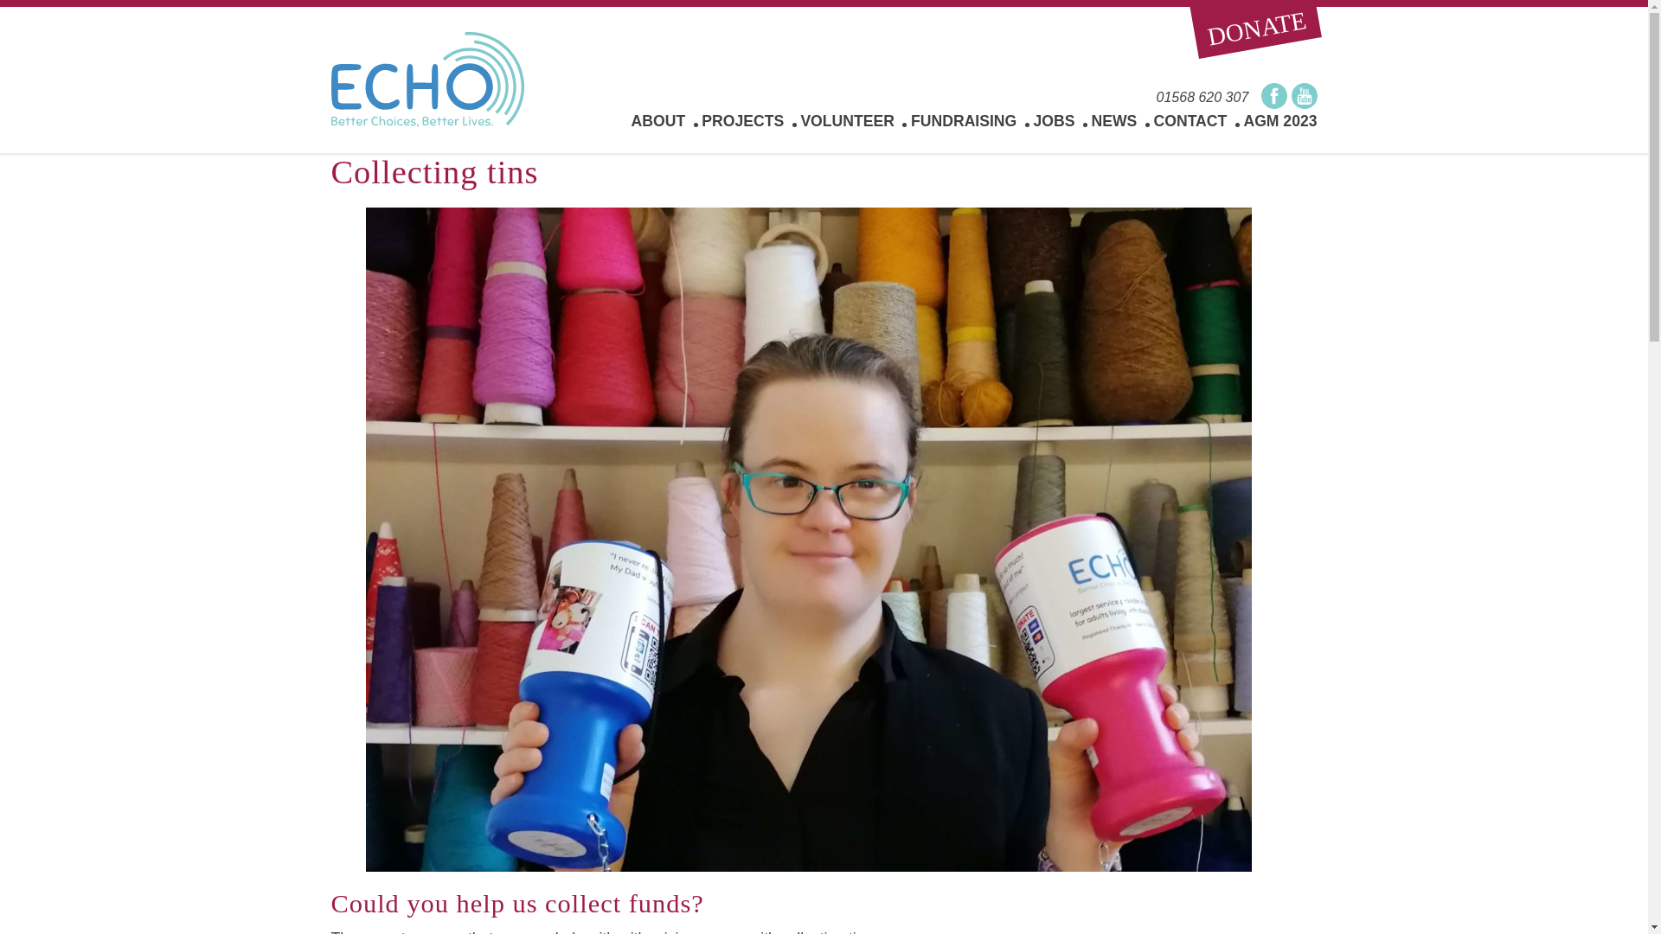 This screenshot has height=934, width=1661. I want to click on Find ECHO Herefordshire on Youtube, so click(1303, 96).